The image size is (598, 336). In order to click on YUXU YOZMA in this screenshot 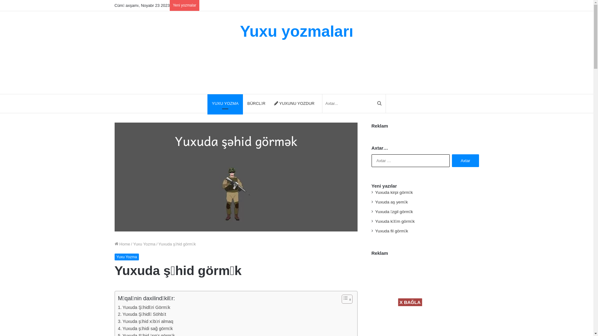, I will do `click(225, 104)`.